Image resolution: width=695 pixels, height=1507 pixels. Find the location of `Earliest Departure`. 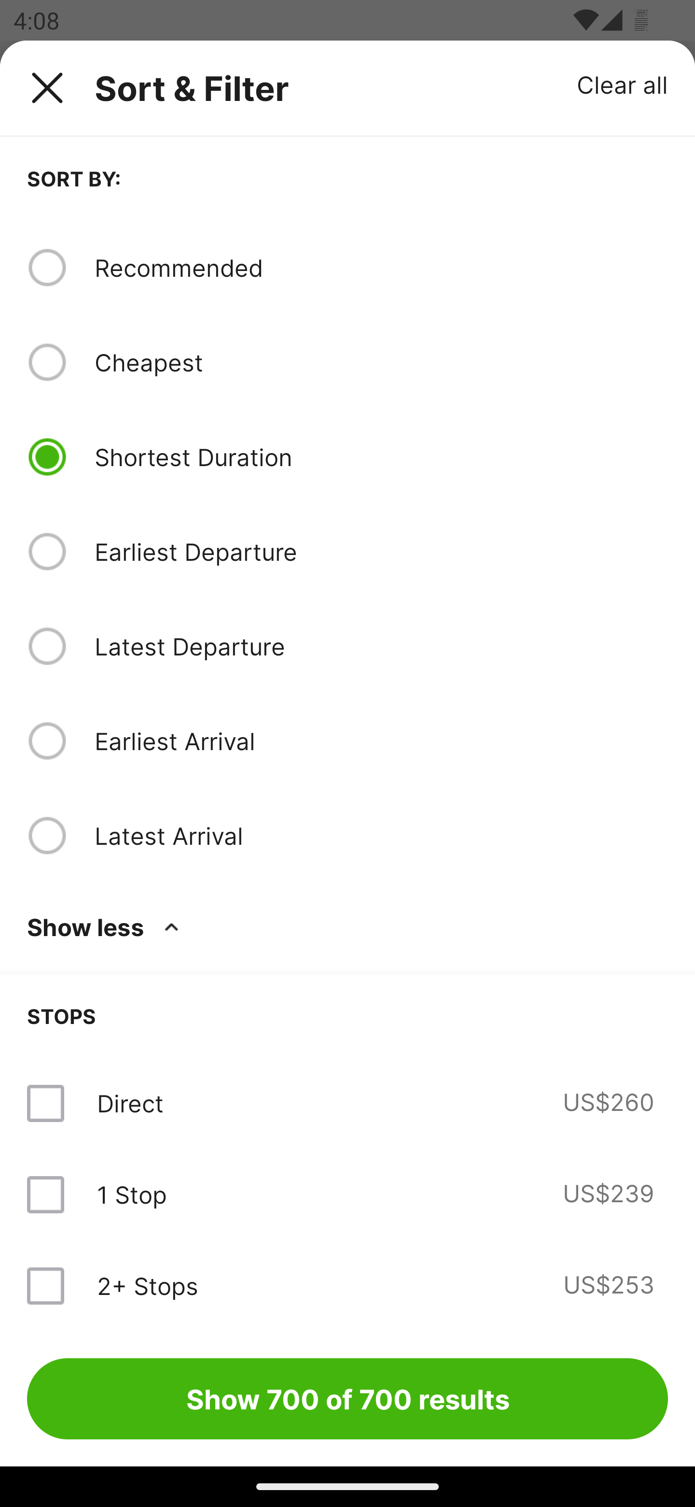

Earliest Departure is located at coordinates (381, 552).